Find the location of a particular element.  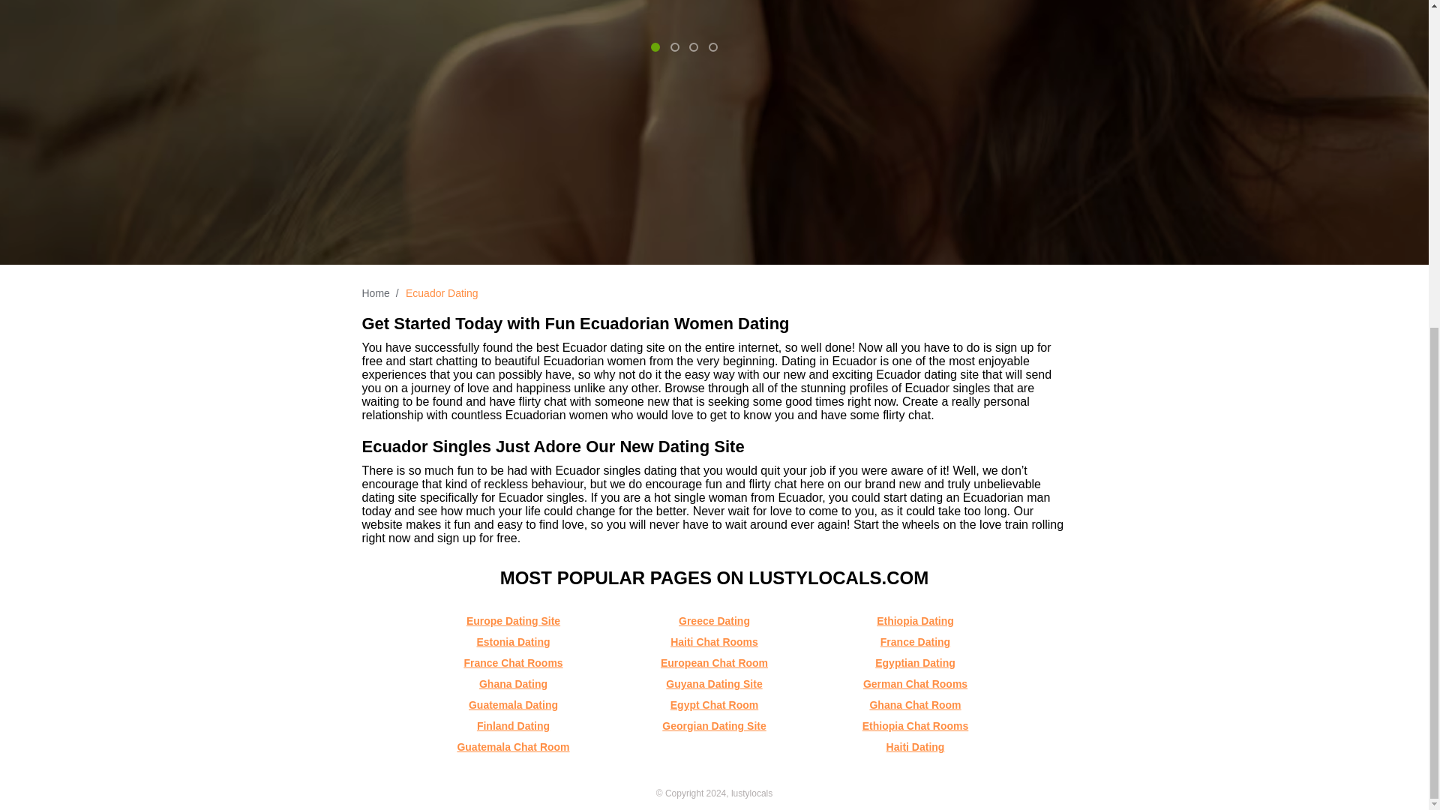

Europe Dating Site is located at coordinates (513, 620).